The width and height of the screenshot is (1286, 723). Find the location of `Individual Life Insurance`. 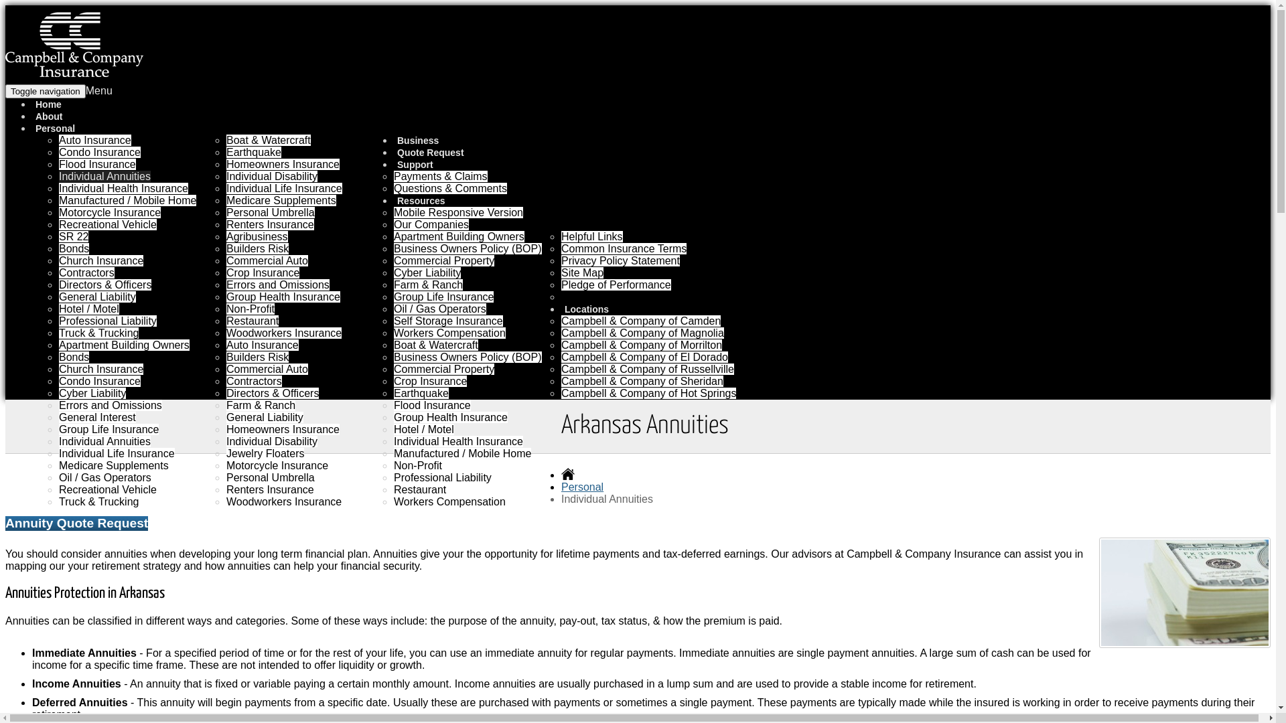

Individual Life Insurance is located at coordinates (117, 454).